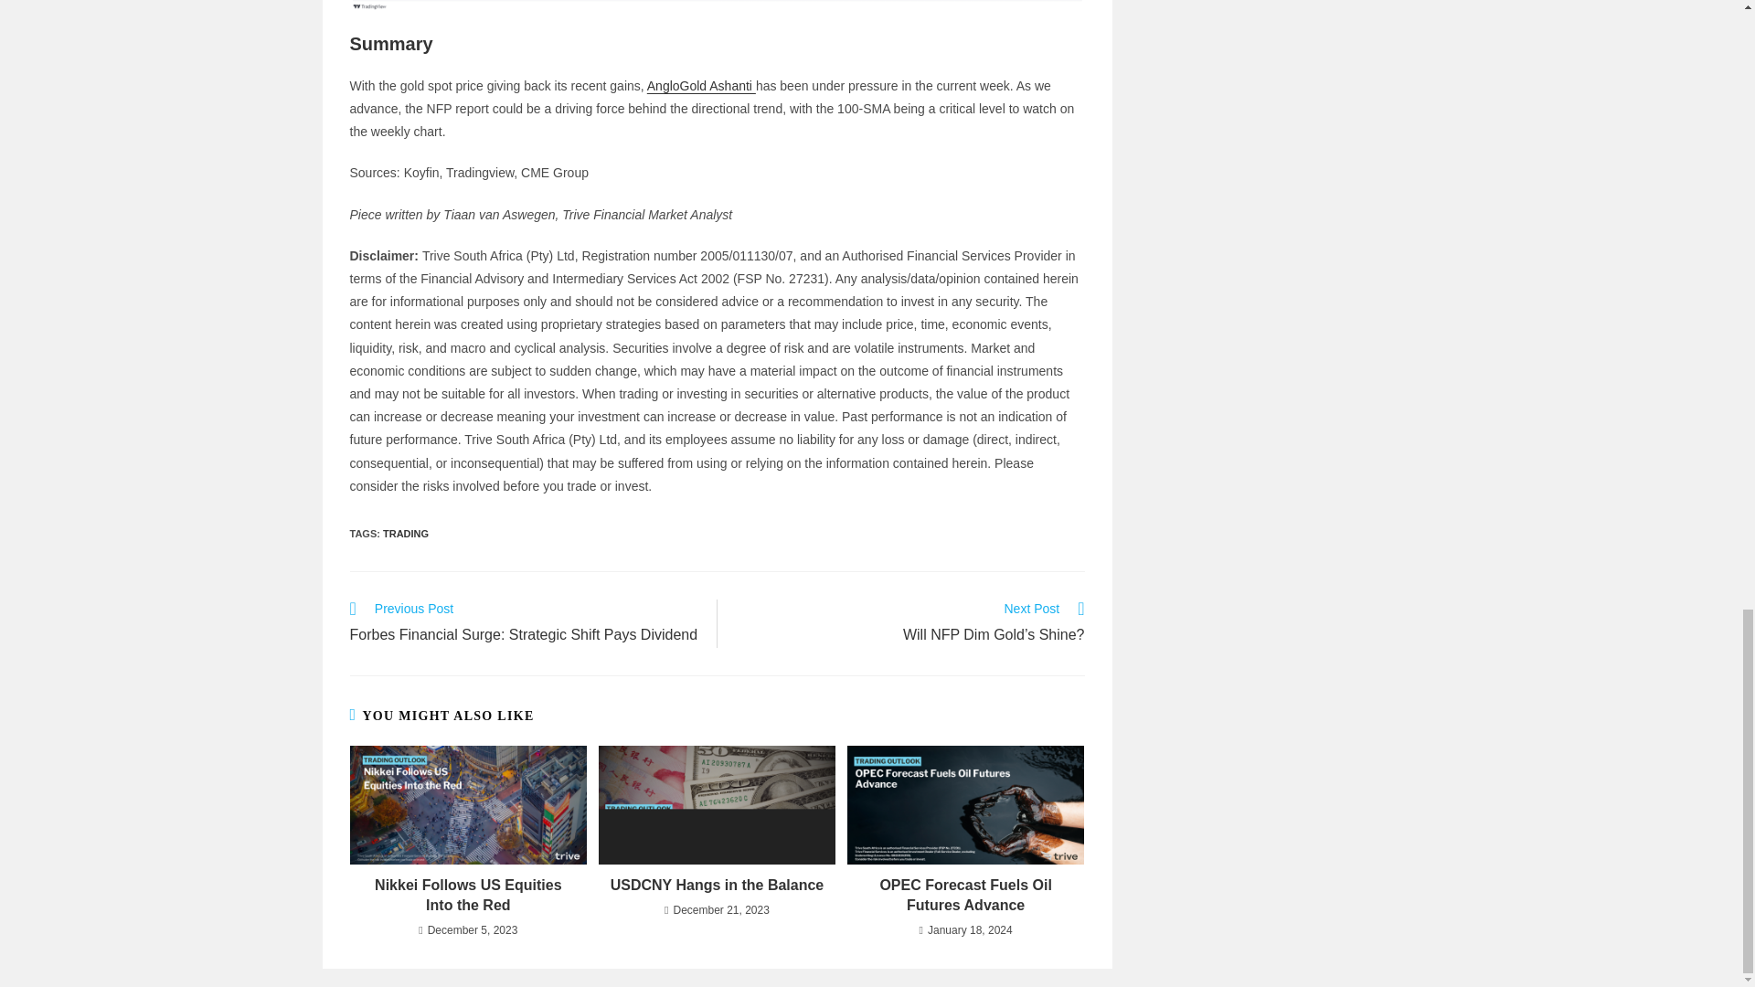 This screenshot has height=987, width=1755. Describe the element at coordinates (467, 896) in the screenshot. I see `Nikkei Follows US Equities Into the Red` at that location.